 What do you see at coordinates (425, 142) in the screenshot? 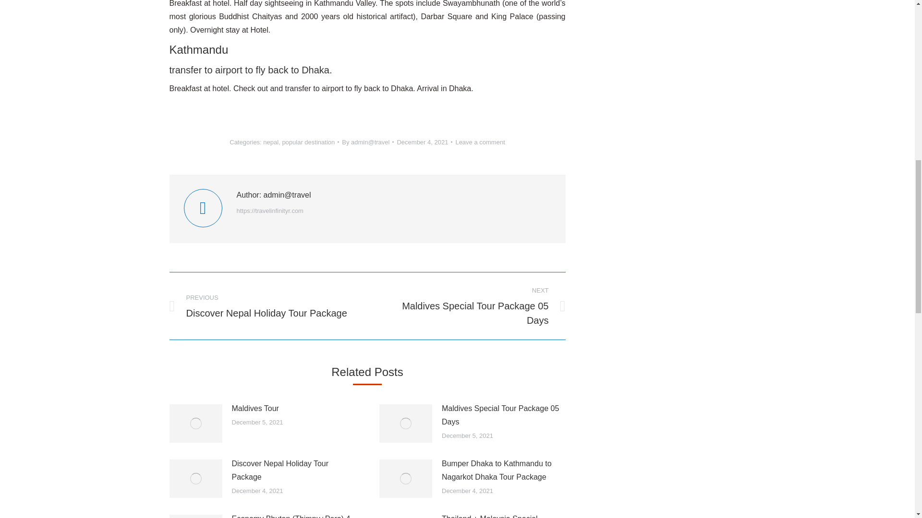
I see `9:12 am` at bounding box center [425, 142].